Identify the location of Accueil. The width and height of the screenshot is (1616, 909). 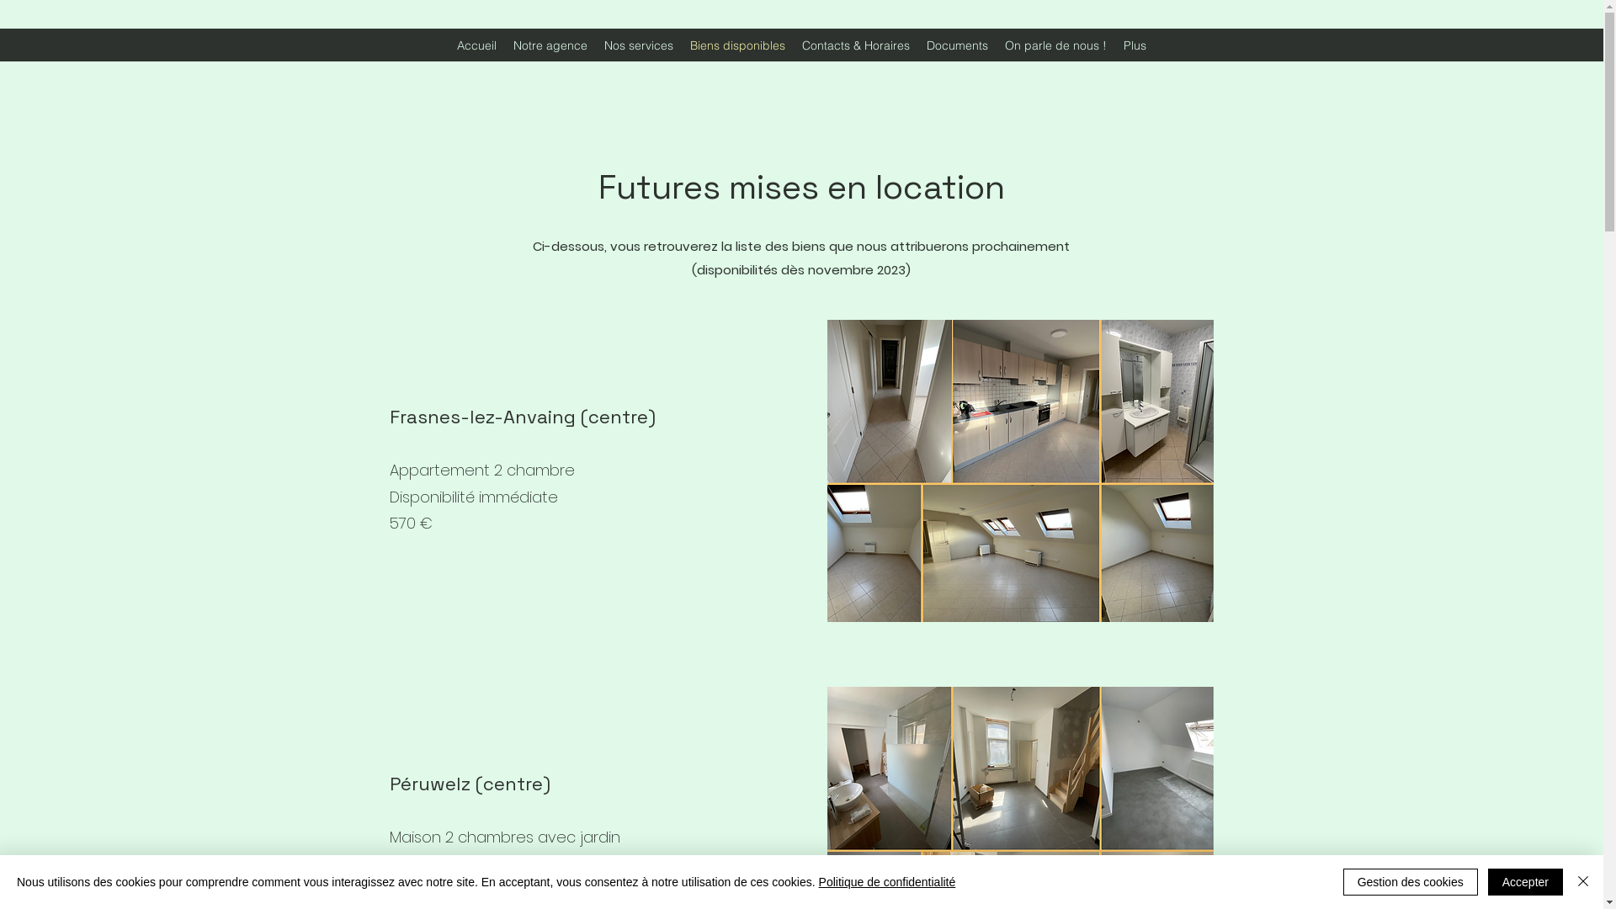
(476, 45).